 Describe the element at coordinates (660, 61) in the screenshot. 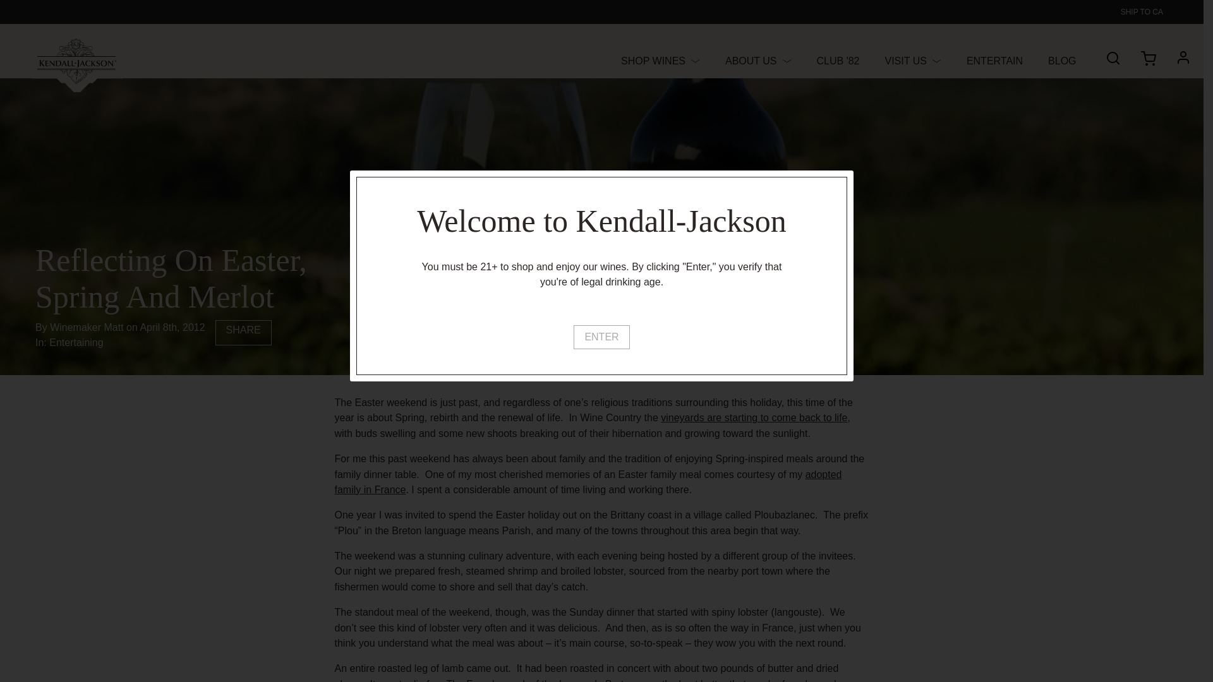

I see `SHOP WINES` at that location.